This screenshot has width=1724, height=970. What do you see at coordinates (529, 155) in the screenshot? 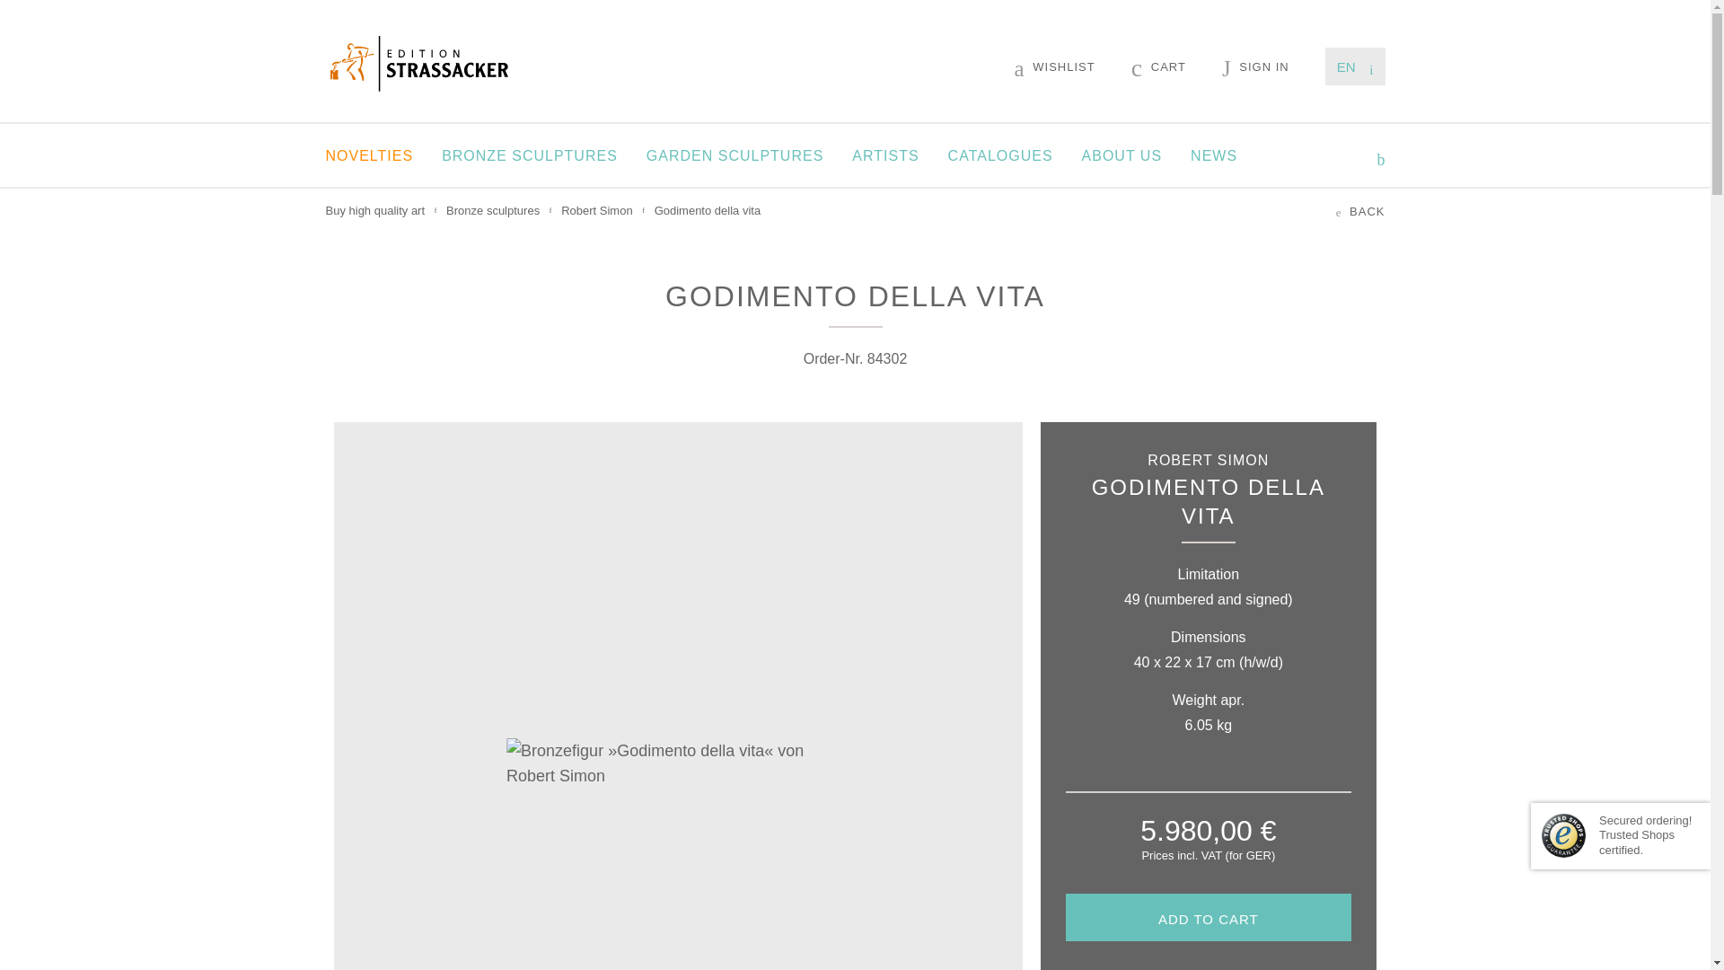
I see `BRONZE SCULPTURES` at bounding box center [529, 155].